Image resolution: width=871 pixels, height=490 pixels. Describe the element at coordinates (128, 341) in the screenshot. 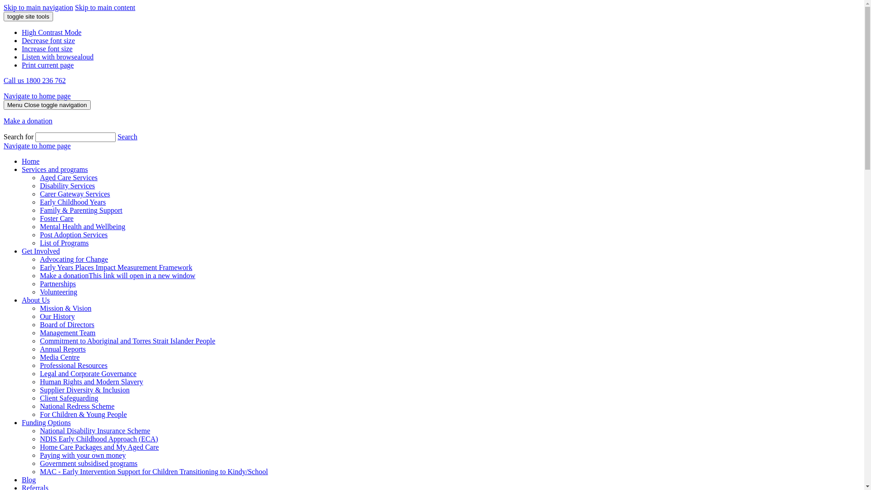

I see `Commitment to Aboriginal and Torres Strait Islander People` at that location.